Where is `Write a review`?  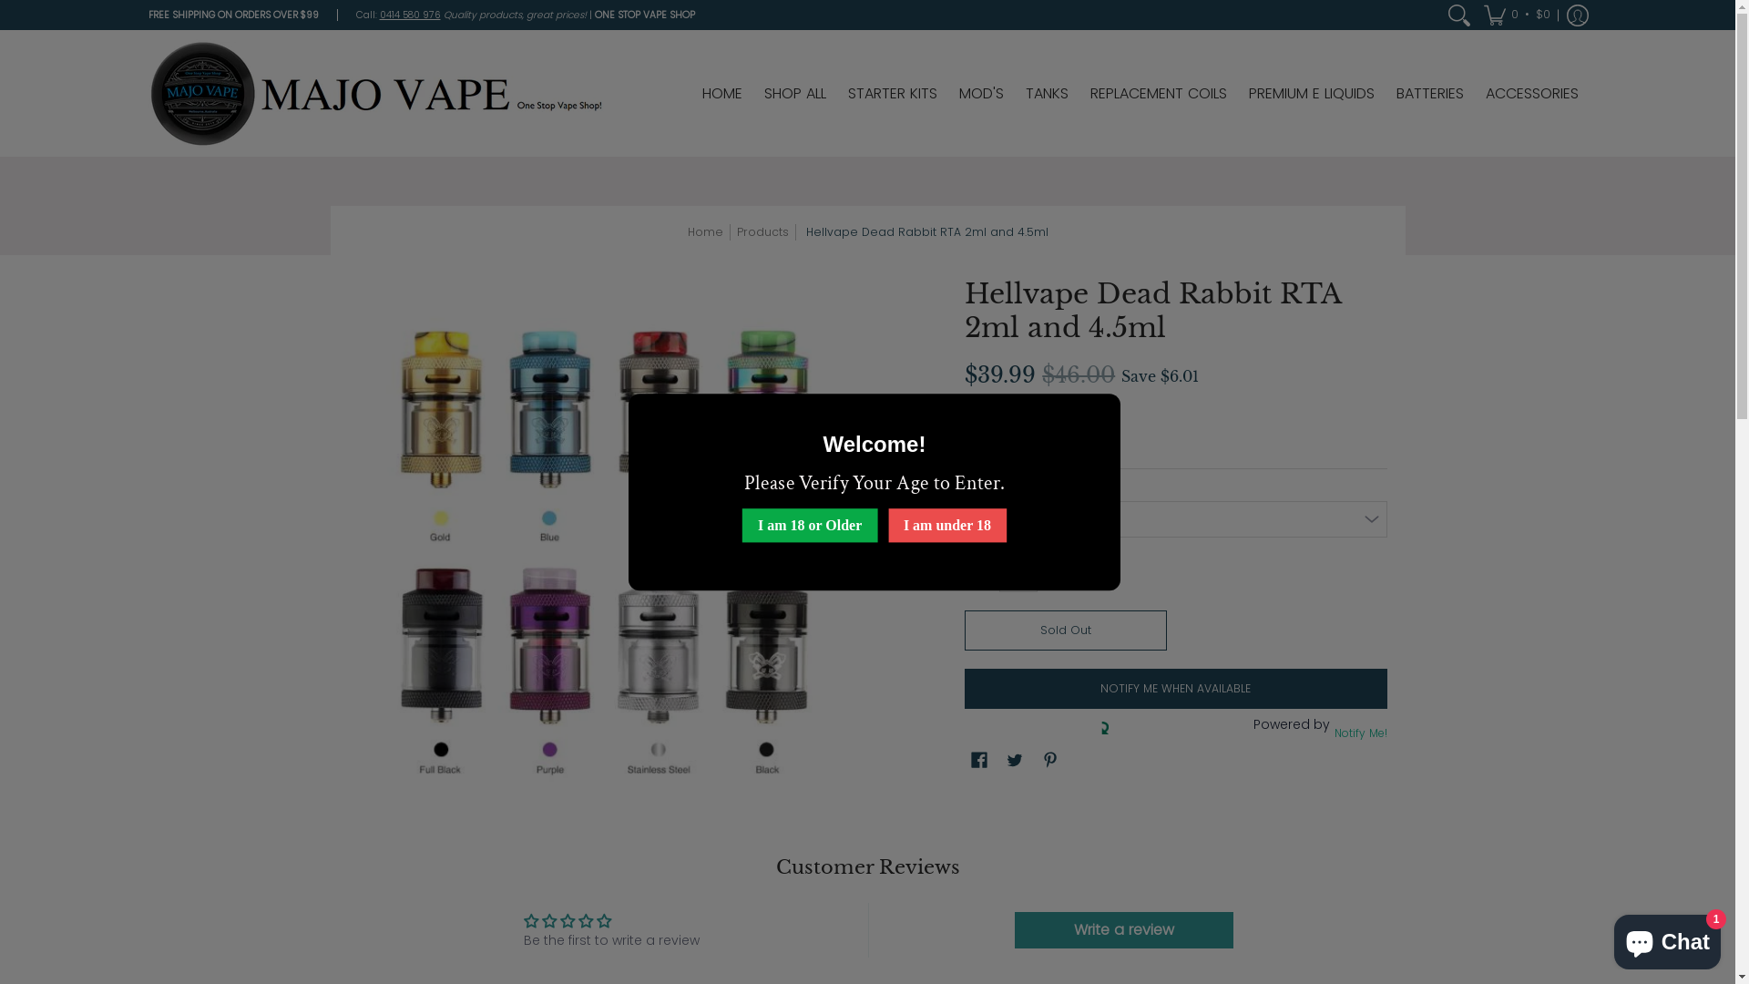 Write a review is located at coordinates (1124, 930).